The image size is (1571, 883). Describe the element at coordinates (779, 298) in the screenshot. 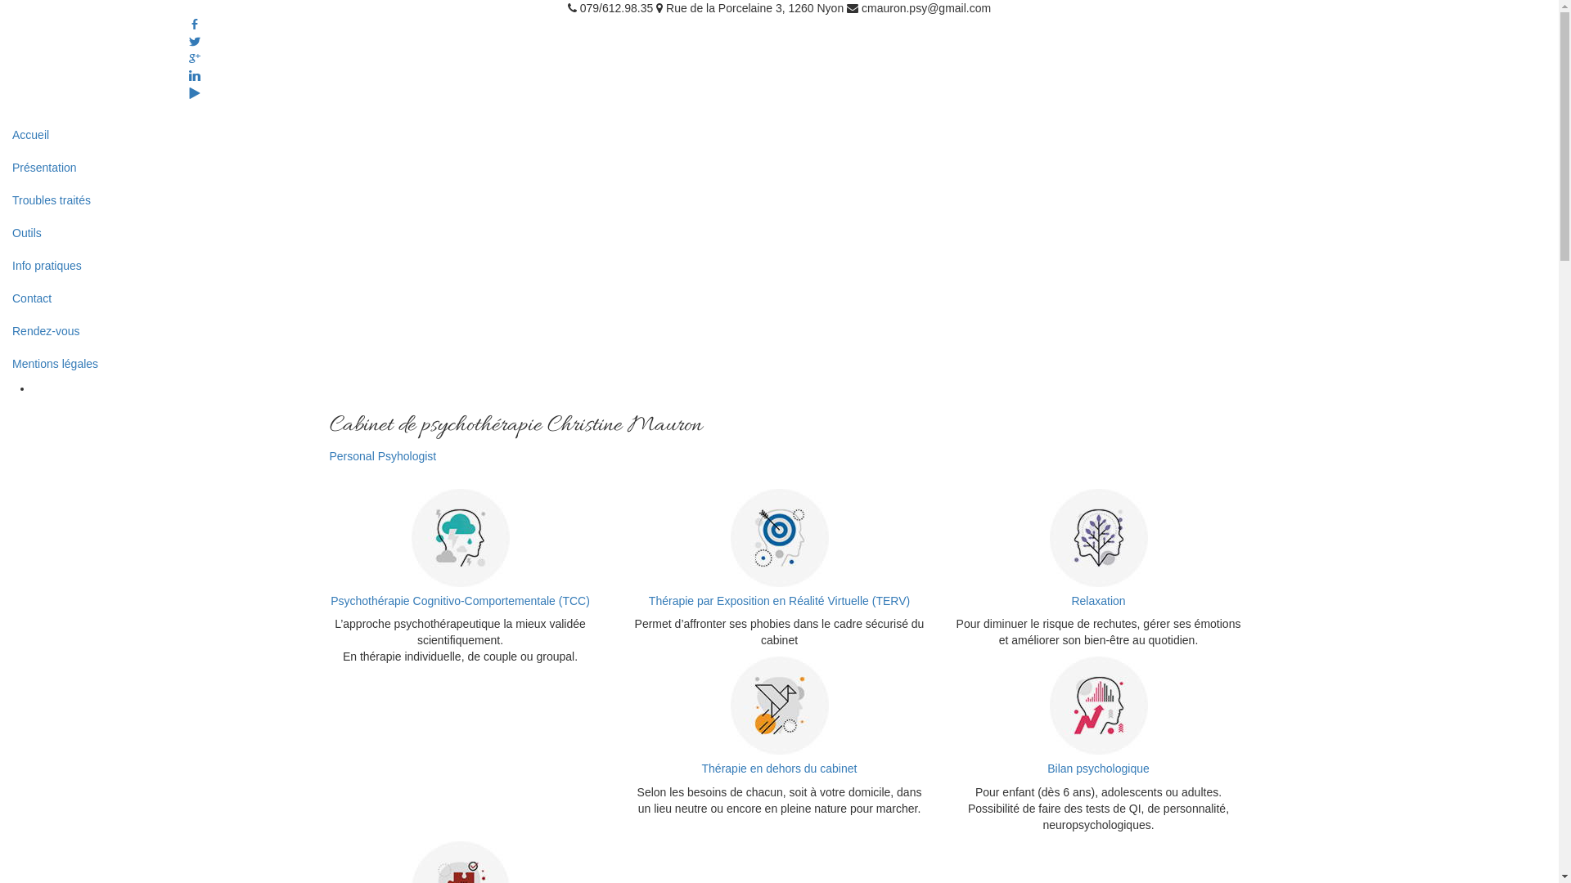

I see `Contact` at that location.